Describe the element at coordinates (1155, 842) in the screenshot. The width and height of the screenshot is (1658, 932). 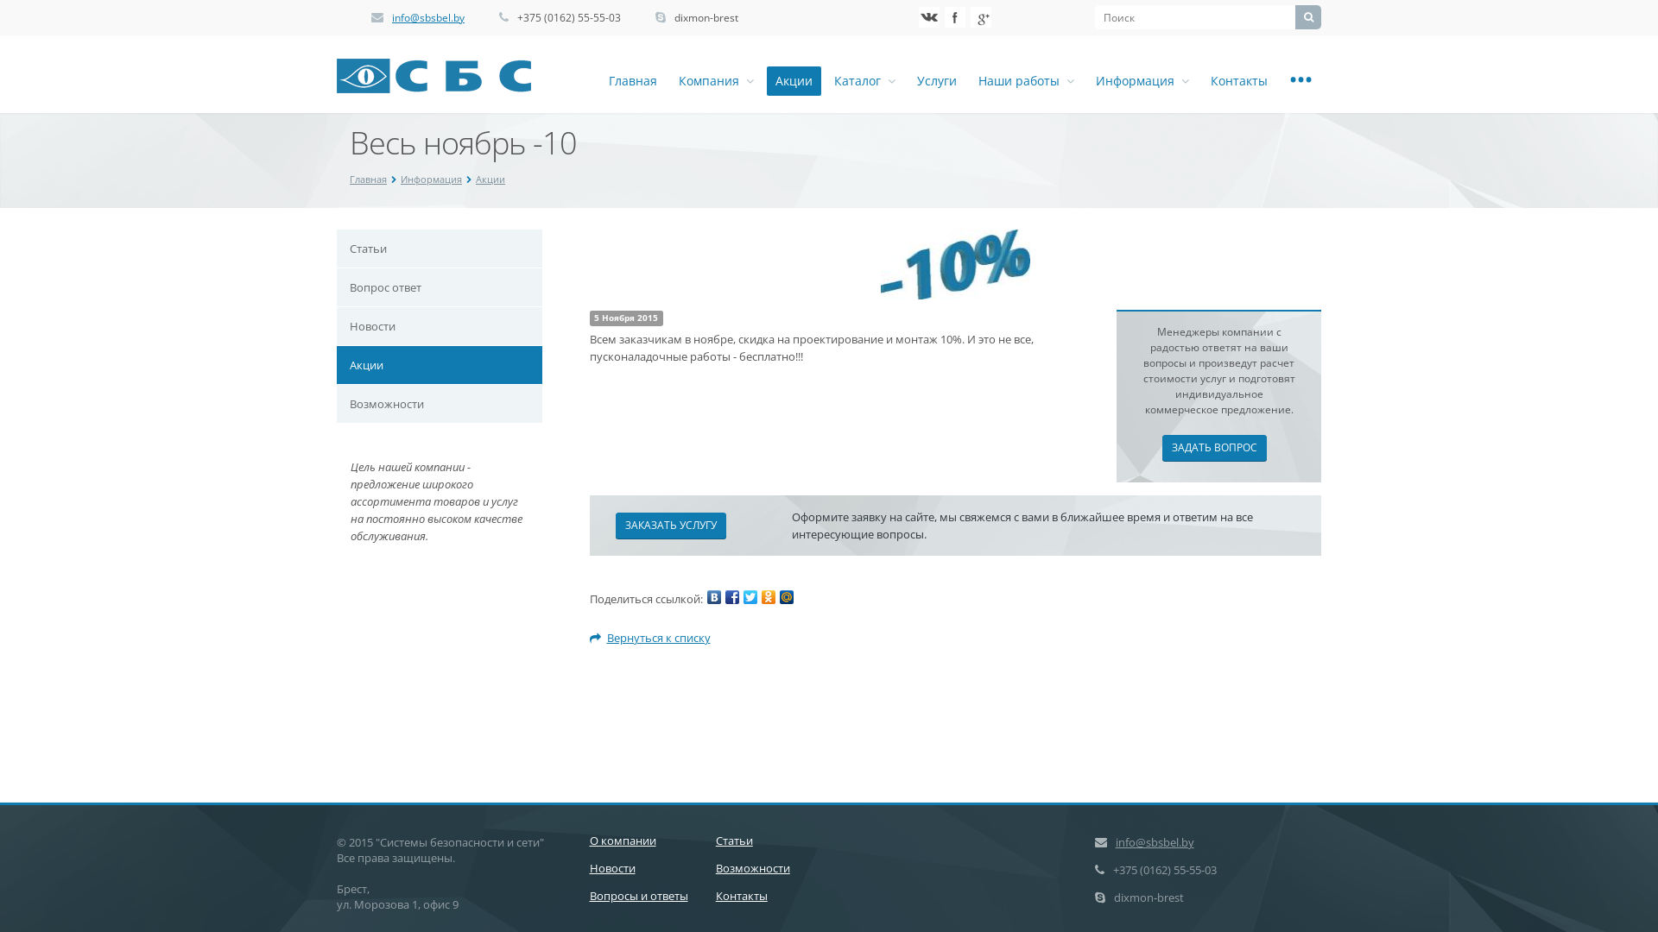
I see `info@sbsbel.by` at that location.